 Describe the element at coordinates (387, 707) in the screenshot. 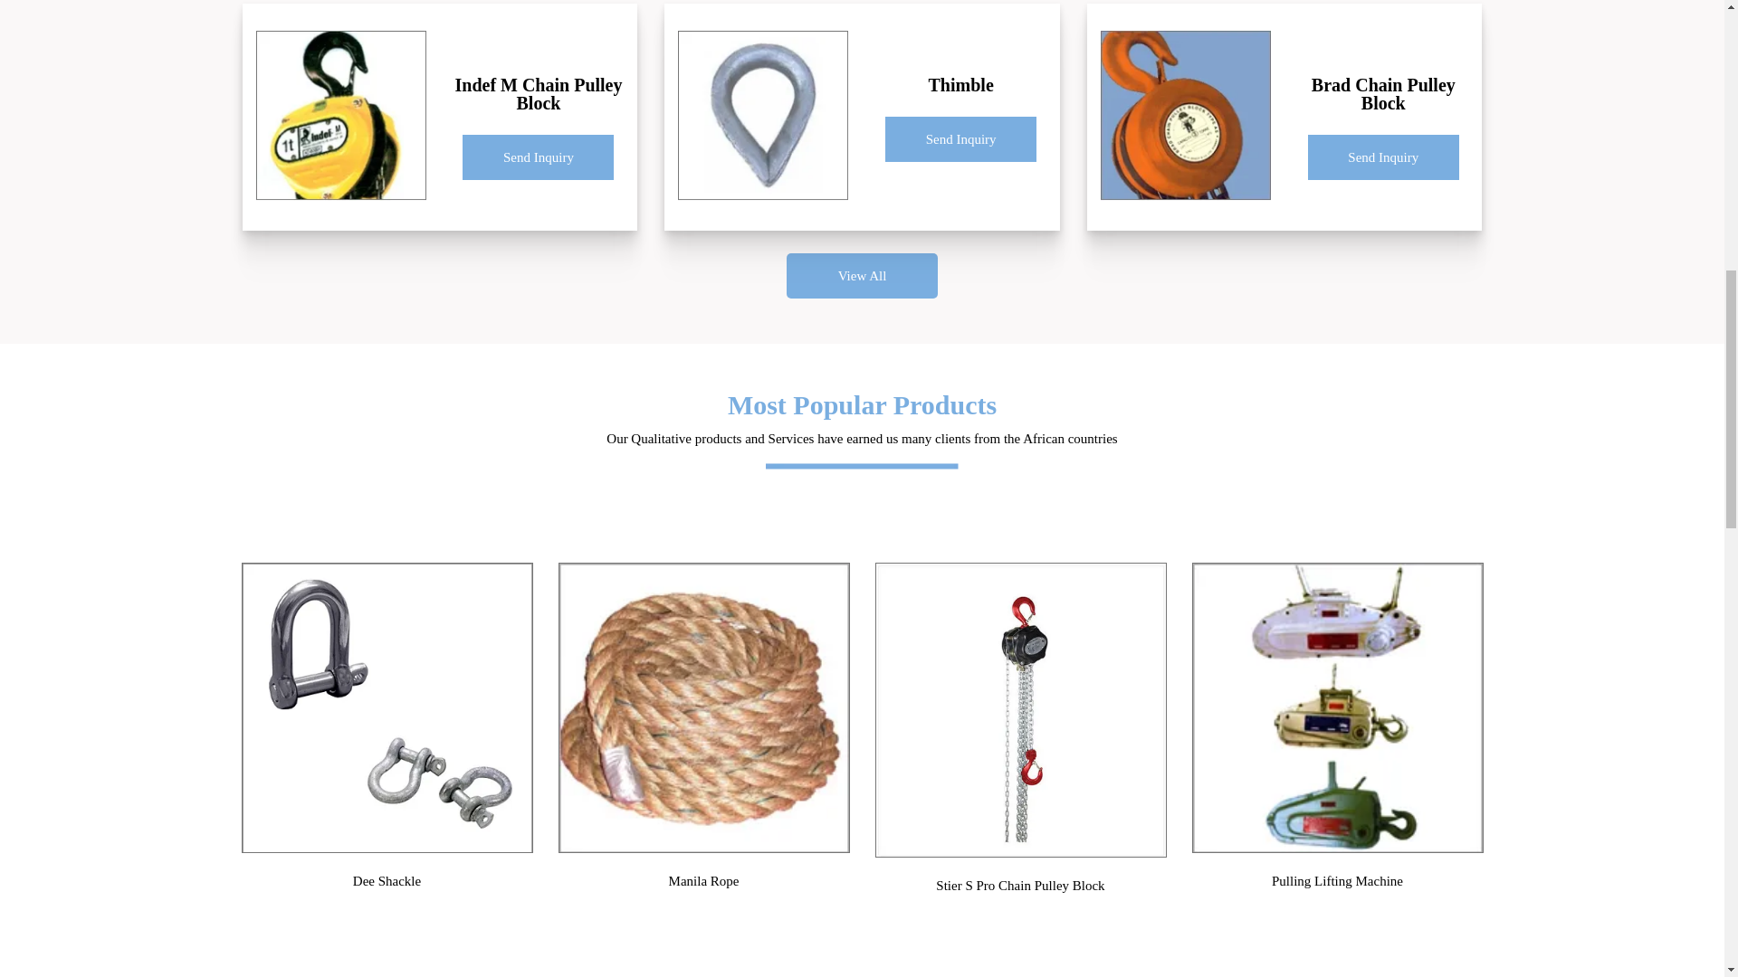

I see `Dee Shackle` at that location.